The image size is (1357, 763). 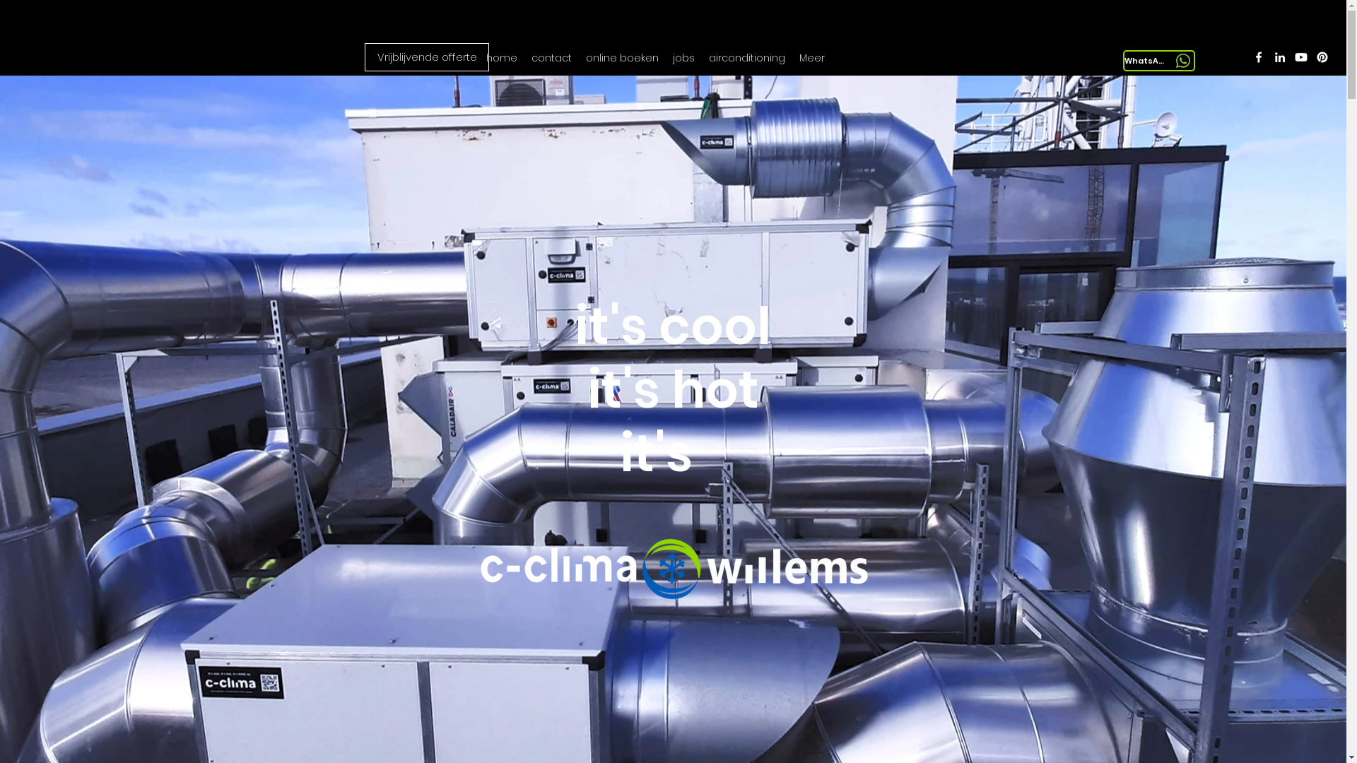 What do you see at coordinates (747, 58) in the screenshot?
I see `airconditioning` at bounding box center [747, 58].